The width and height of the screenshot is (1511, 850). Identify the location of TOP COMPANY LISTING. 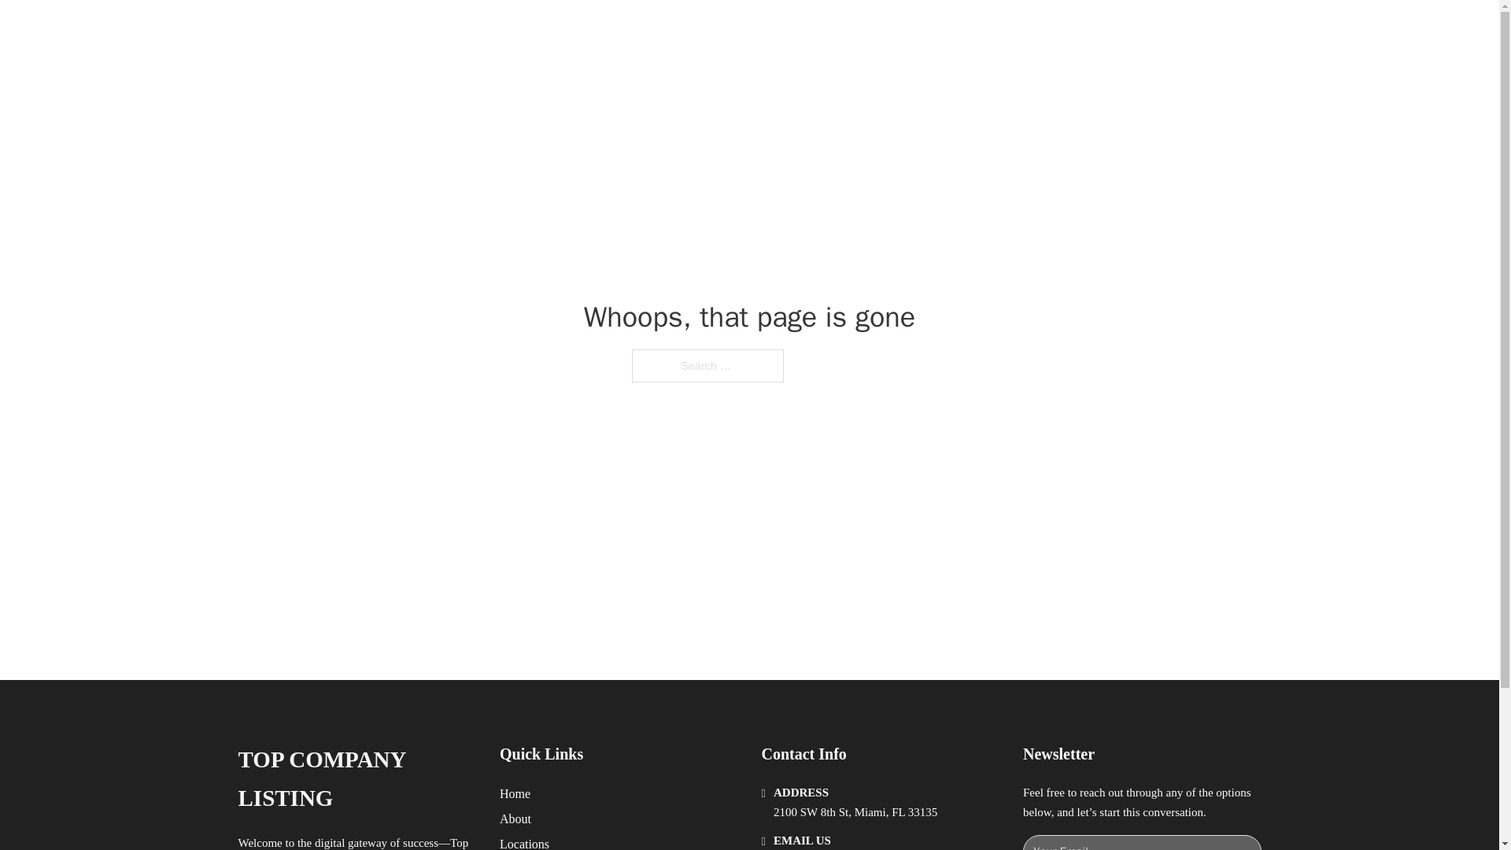
(356, 779).